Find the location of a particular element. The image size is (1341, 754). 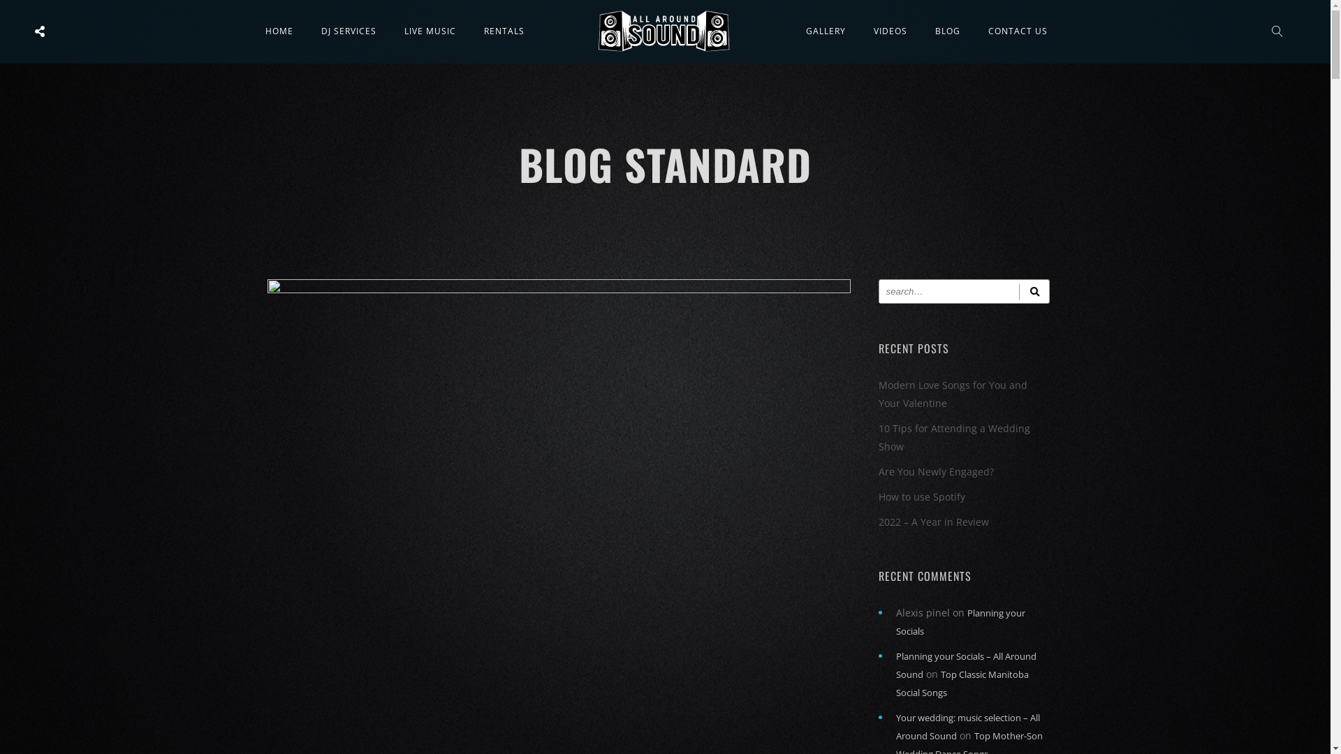

Planning your Socials is located at coordinates (960, 622).